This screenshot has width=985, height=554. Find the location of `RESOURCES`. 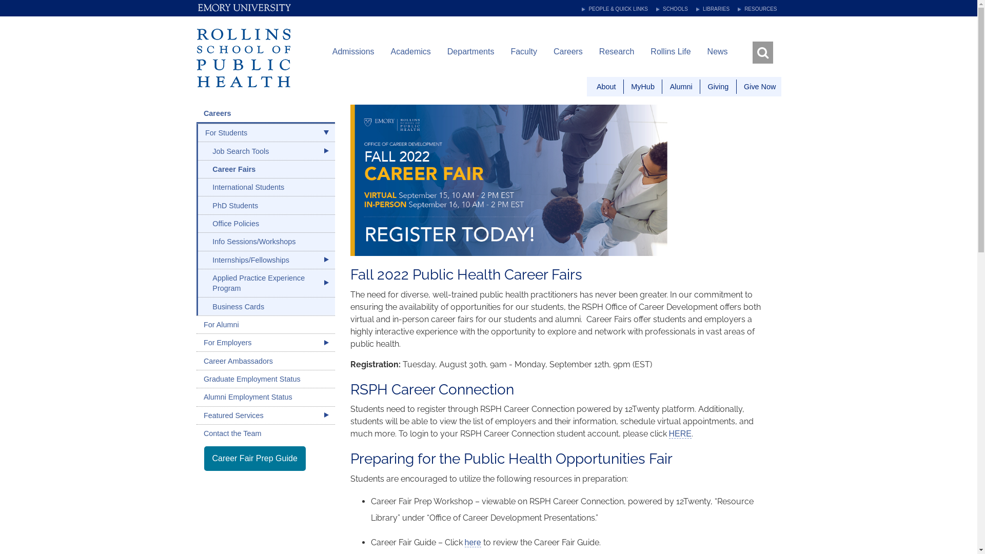

RESOURCES is located at coordinates (757, 9).